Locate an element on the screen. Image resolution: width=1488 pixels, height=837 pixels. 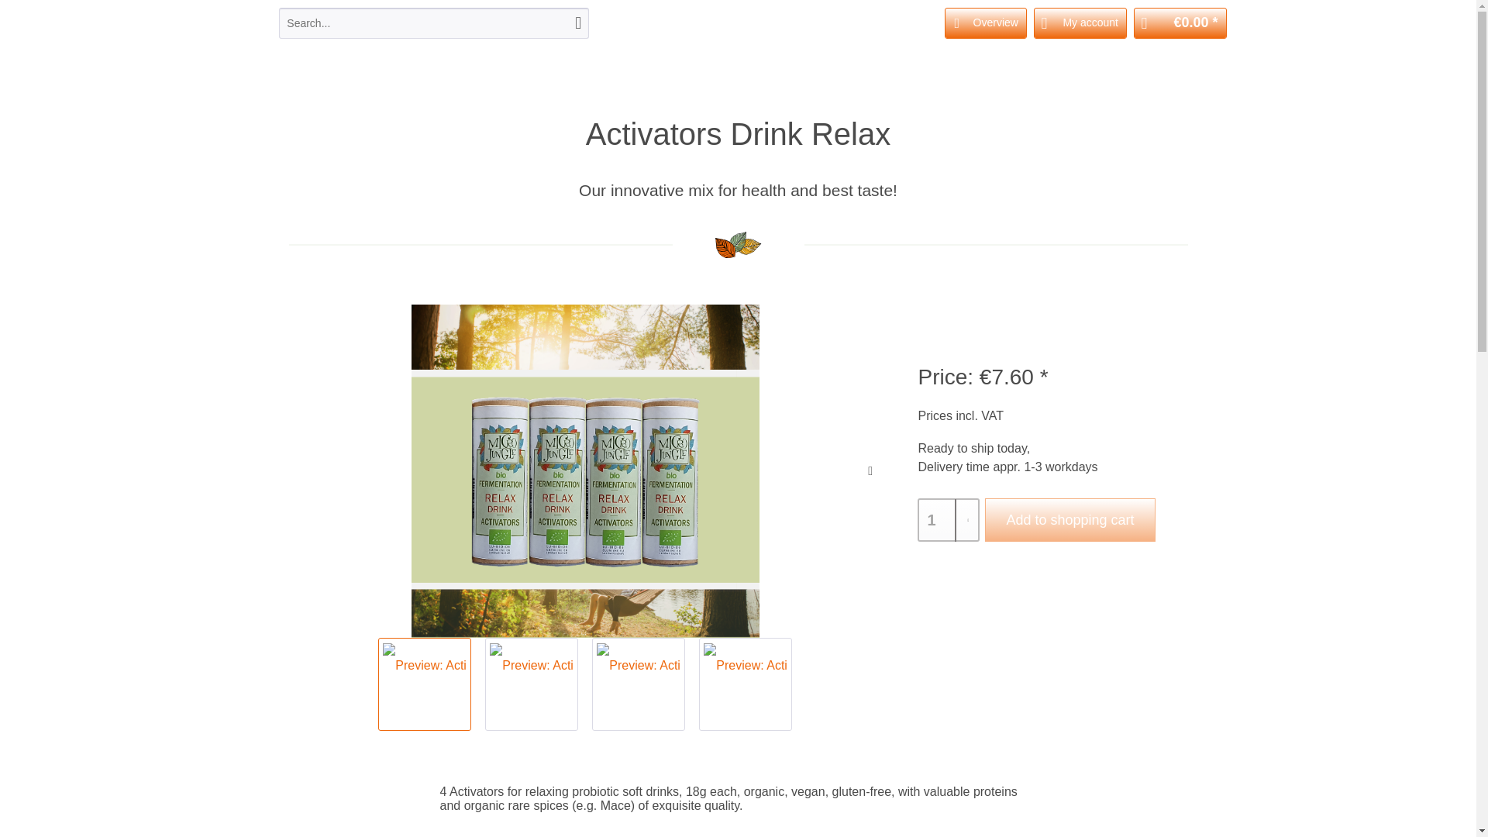
Add to shopping cart is located at coordinates (1069, 519).